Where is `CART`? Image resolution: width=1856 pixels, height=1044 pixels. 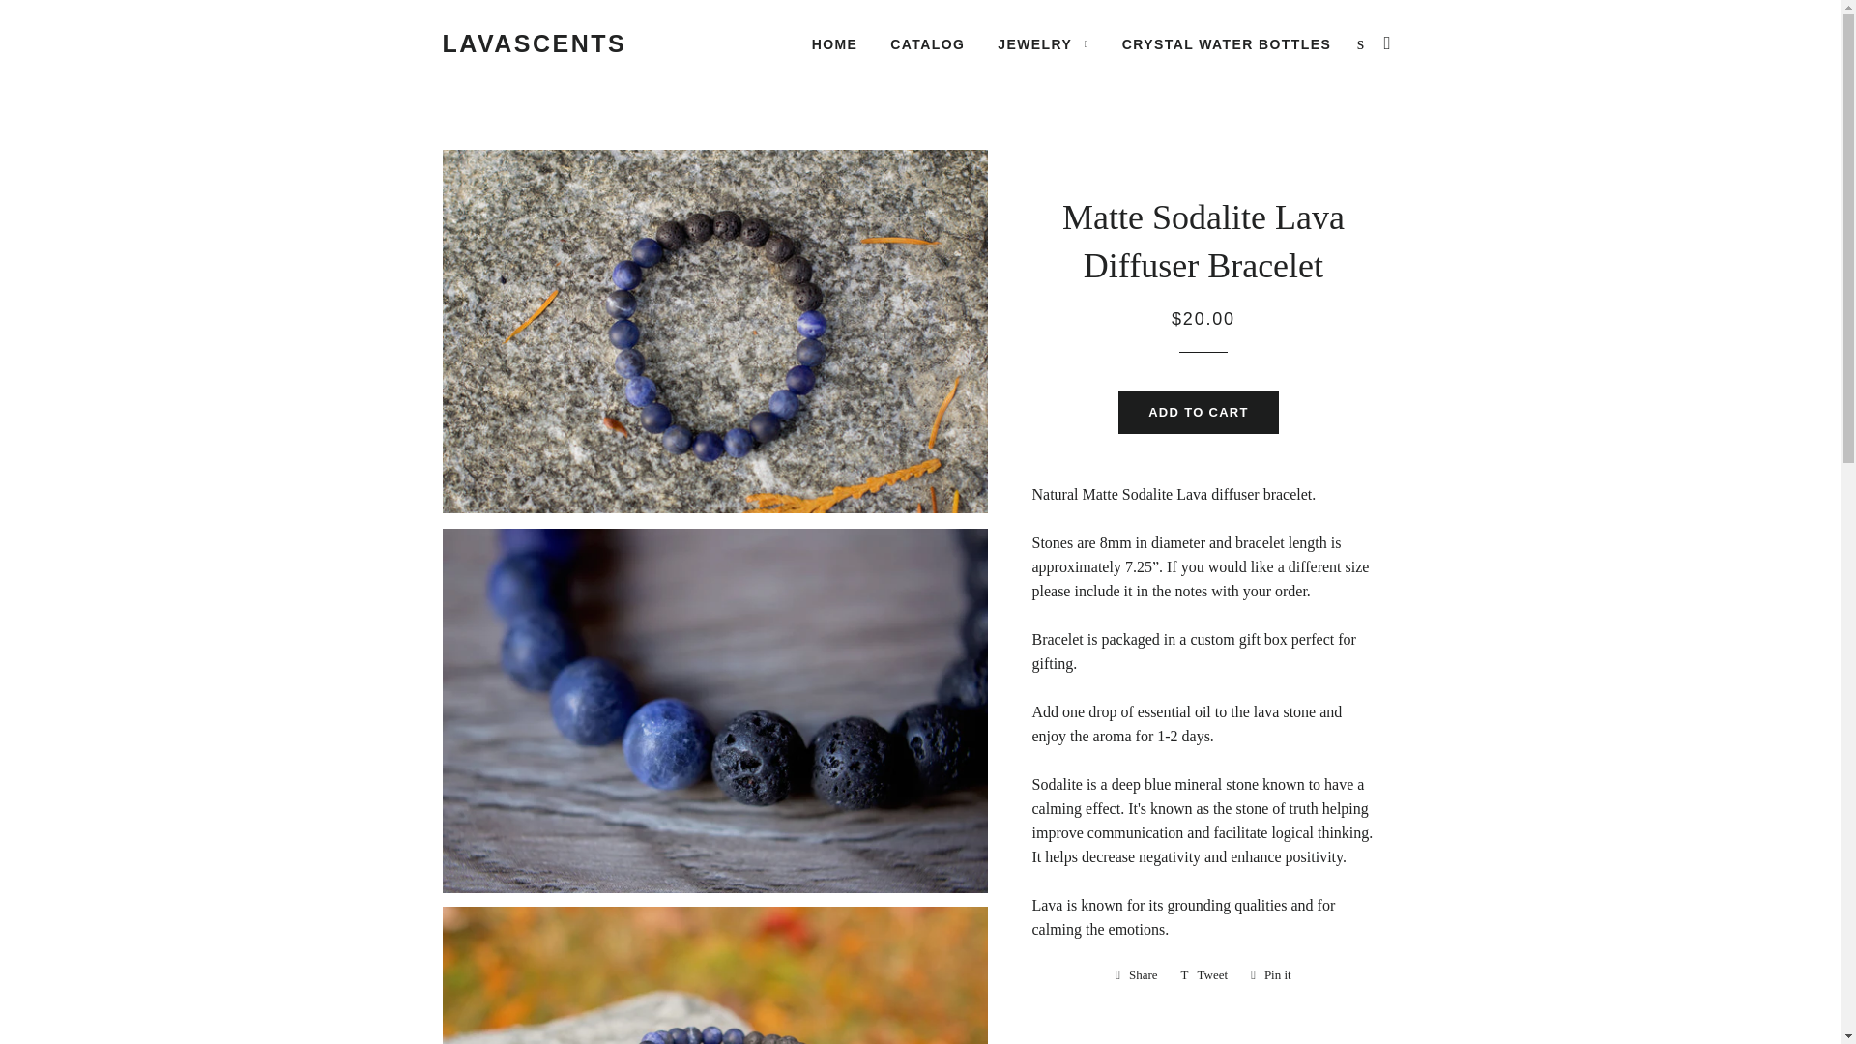
CART is located at coordinates (1270, 974).